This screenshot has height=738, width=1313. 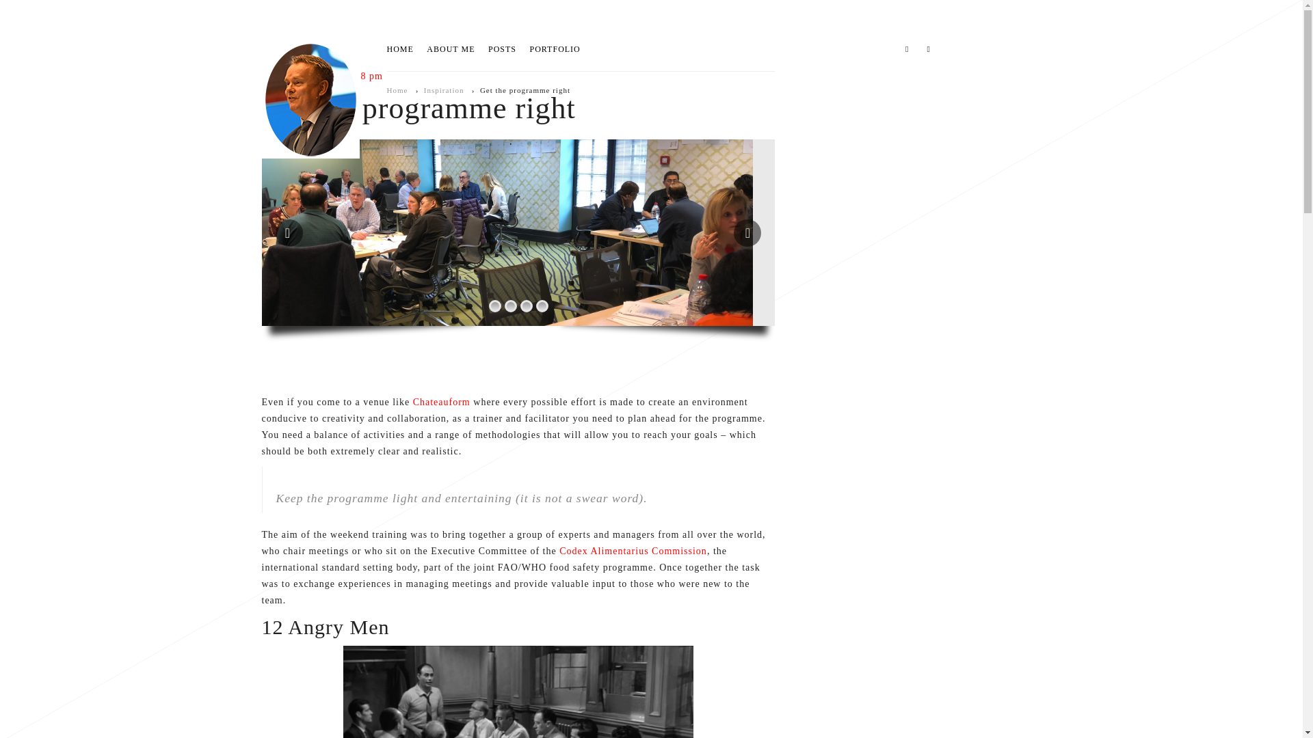 I want to click on PORTFOLIO, so click(x=554, y=49).